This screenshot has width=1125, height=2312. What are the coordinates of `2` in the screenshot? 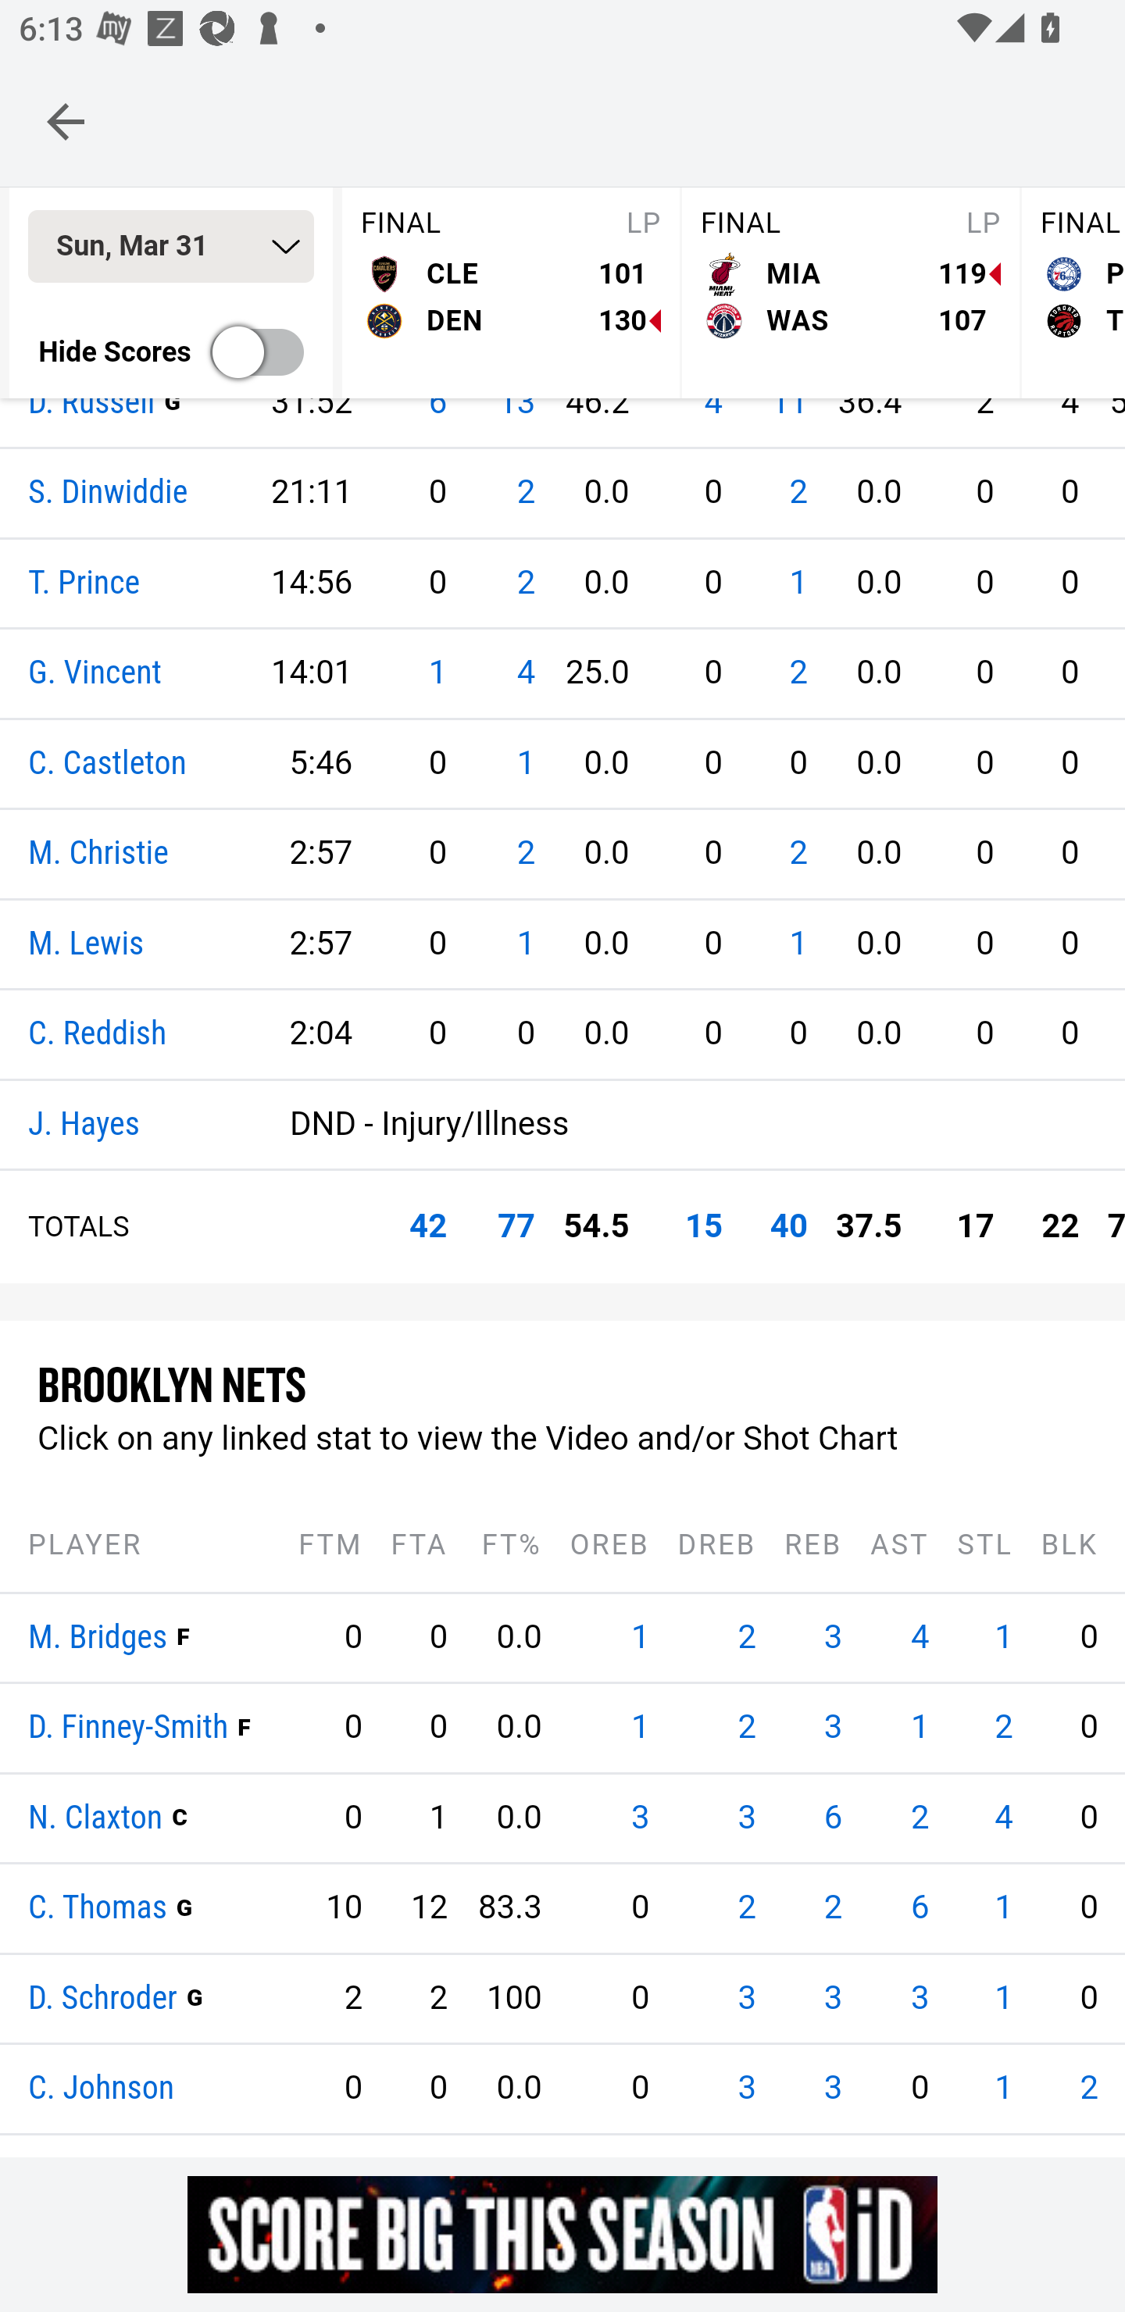 It's located at (525, 854).